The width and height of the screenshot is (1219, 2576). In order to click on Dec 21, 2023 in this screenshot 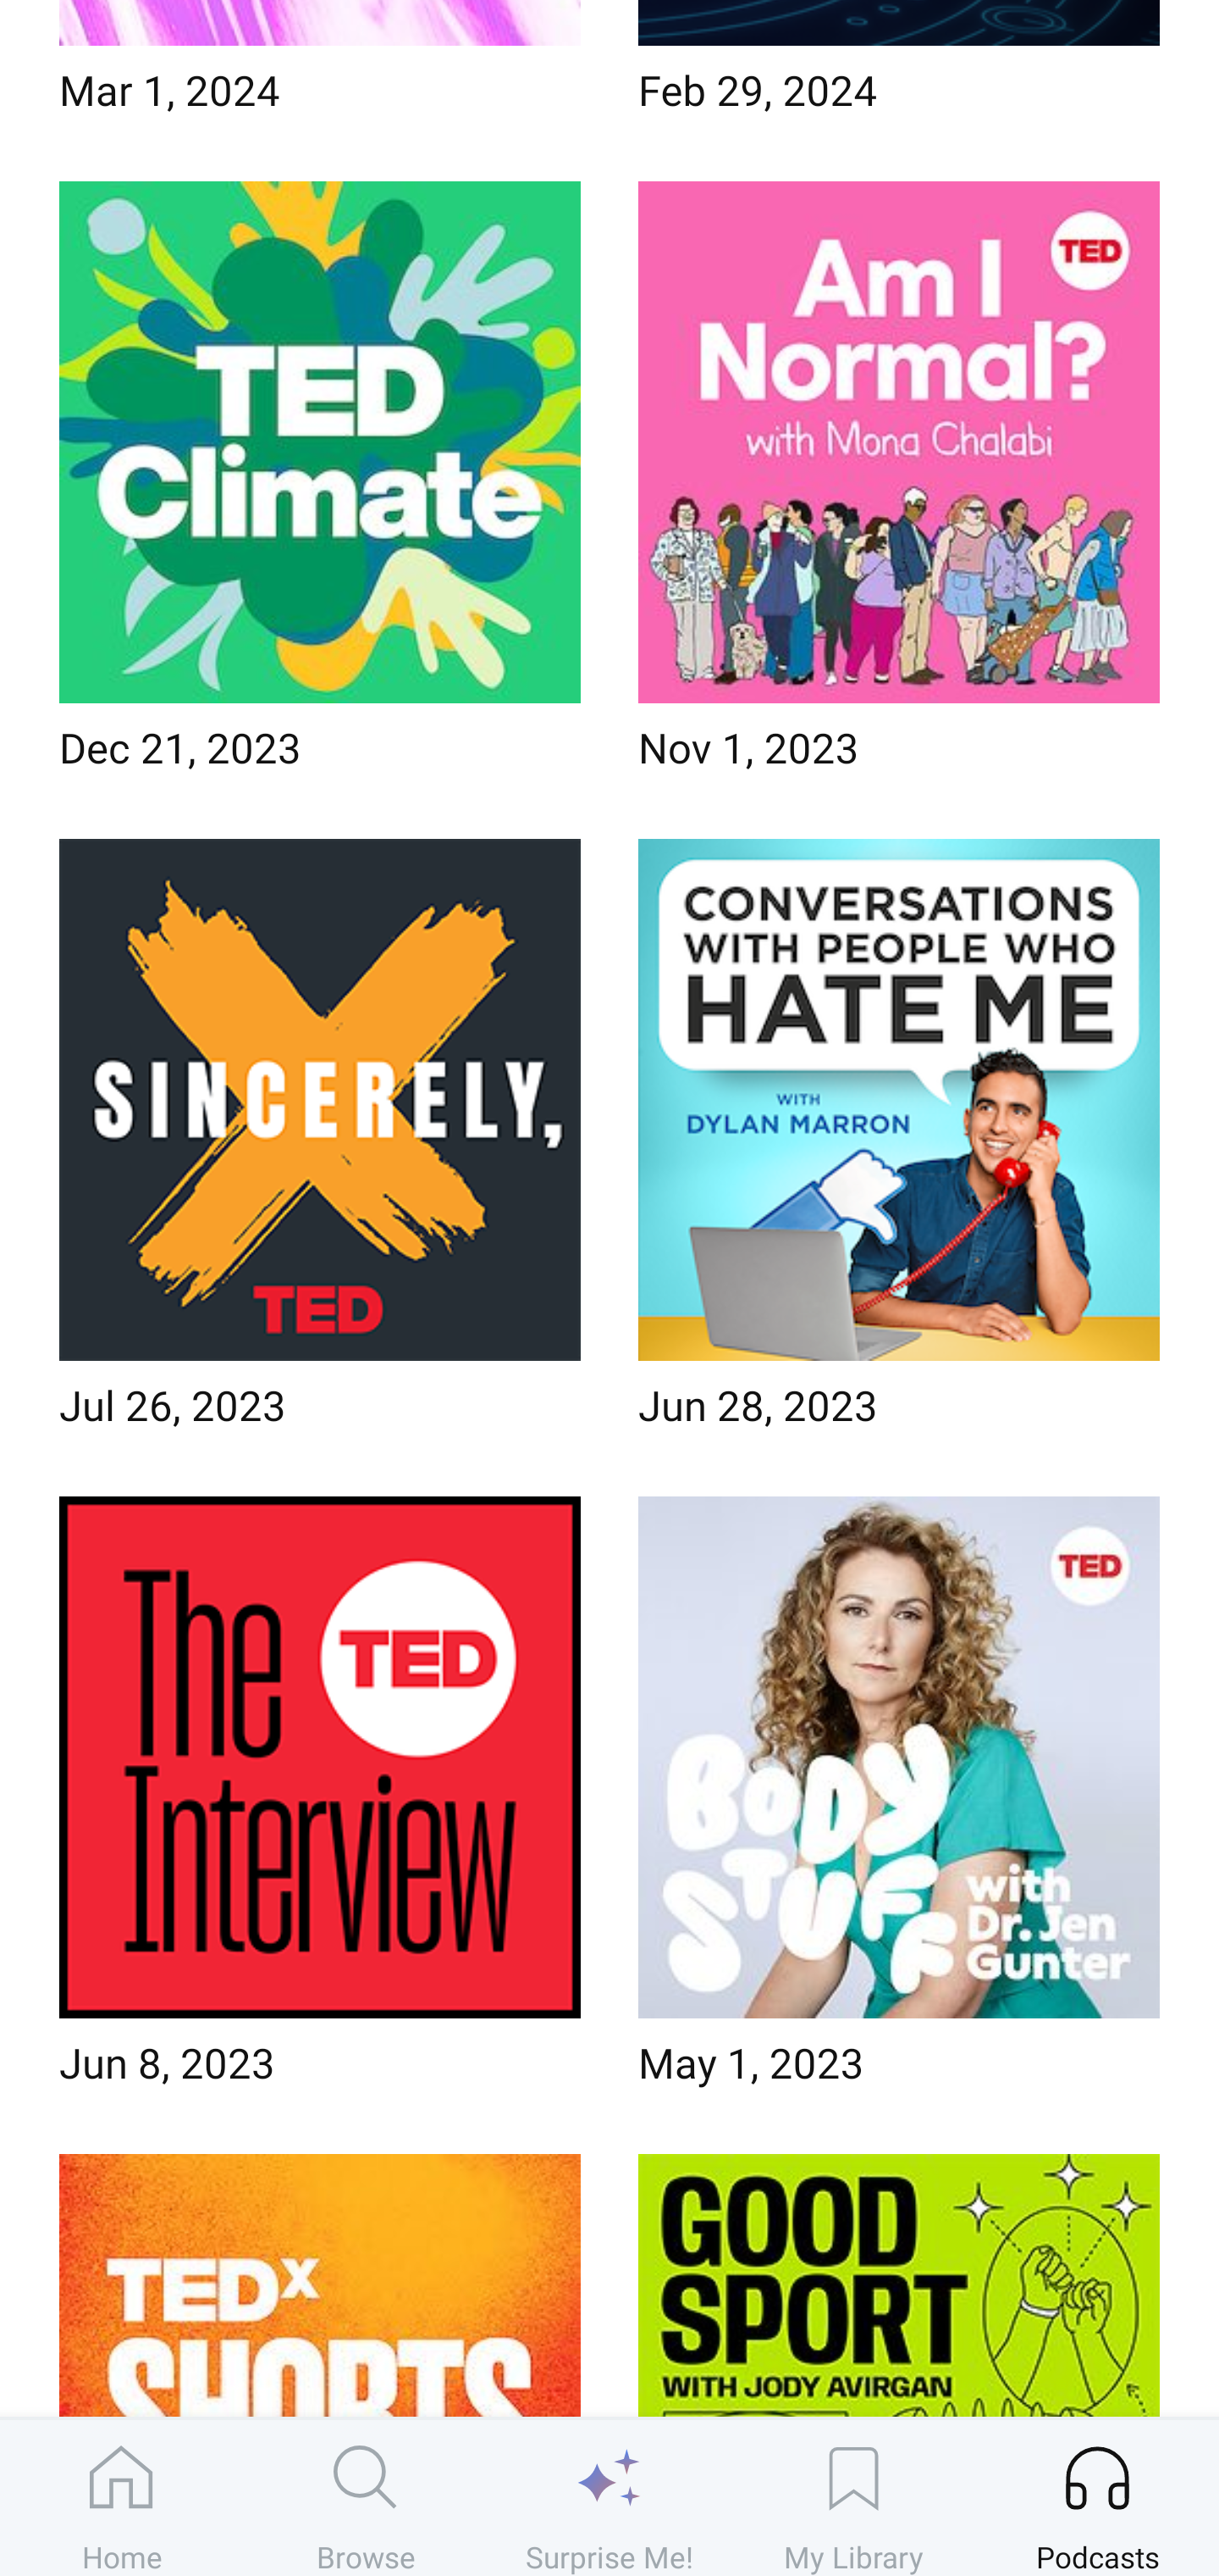, I will do `click(320, 485)`.